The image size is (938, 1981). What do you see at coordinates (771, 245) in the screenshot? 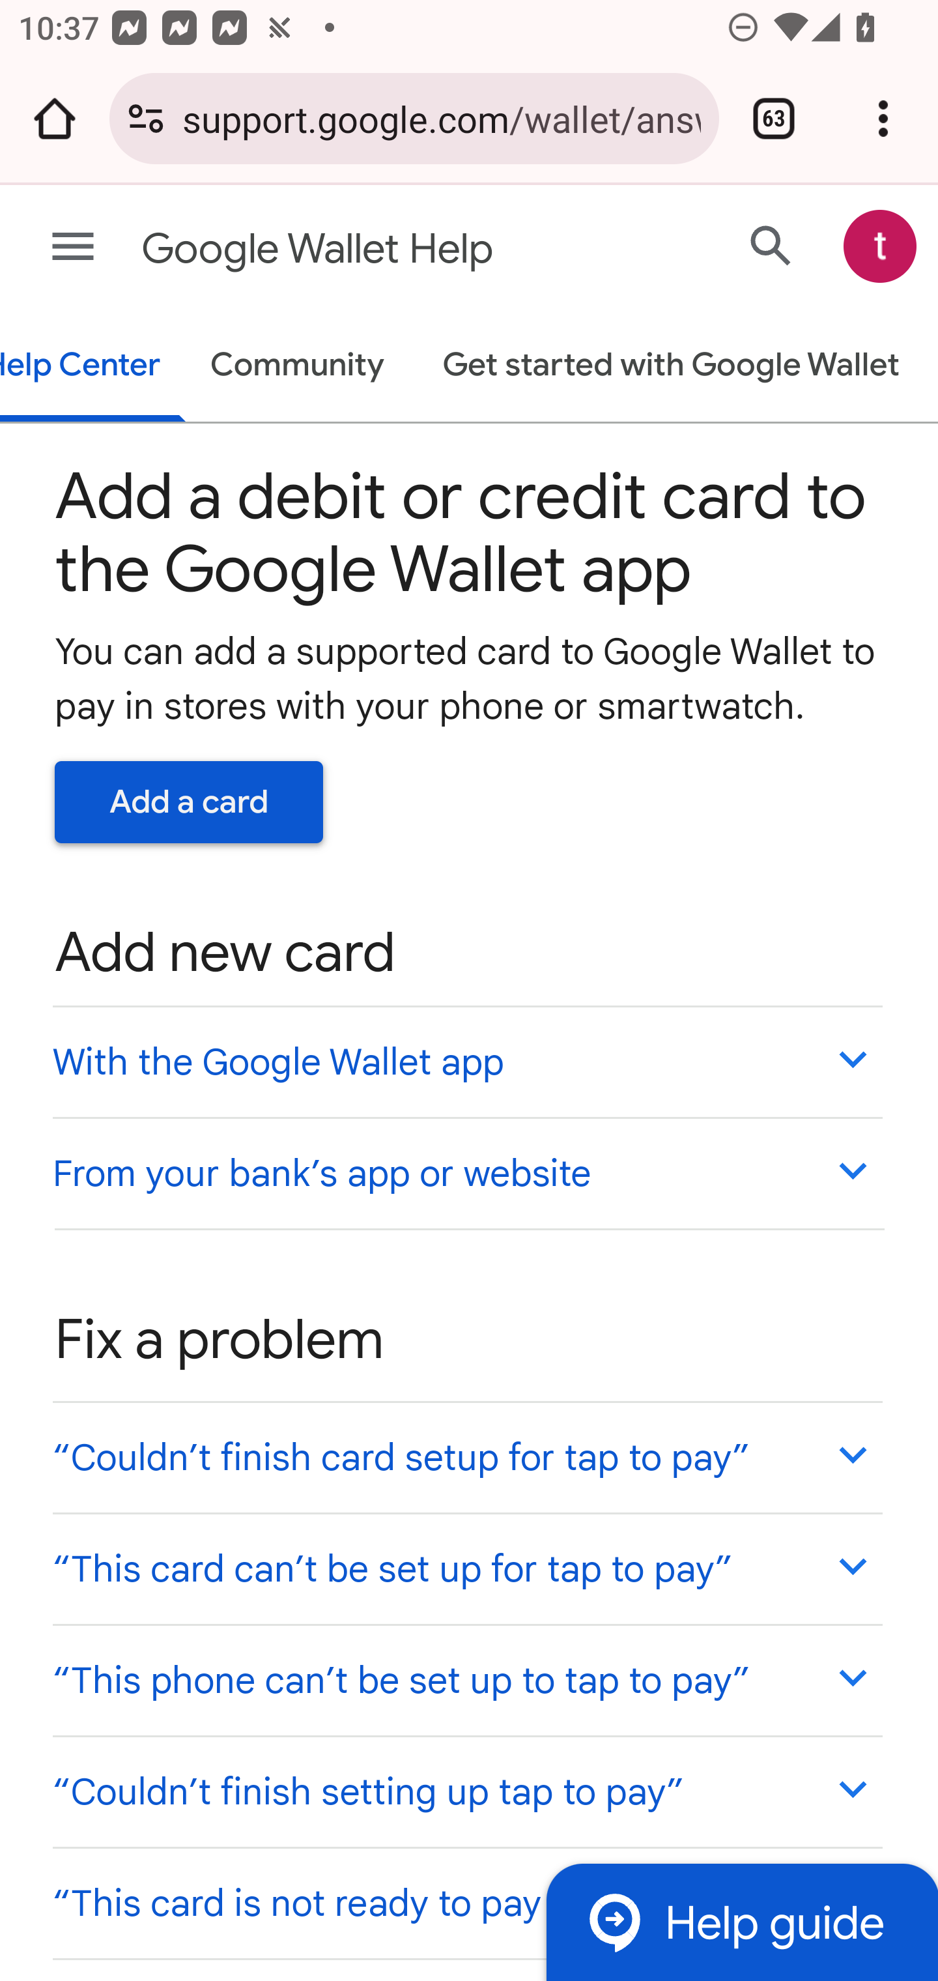
I see `Search Help Center` at bounding box center [771, 245].